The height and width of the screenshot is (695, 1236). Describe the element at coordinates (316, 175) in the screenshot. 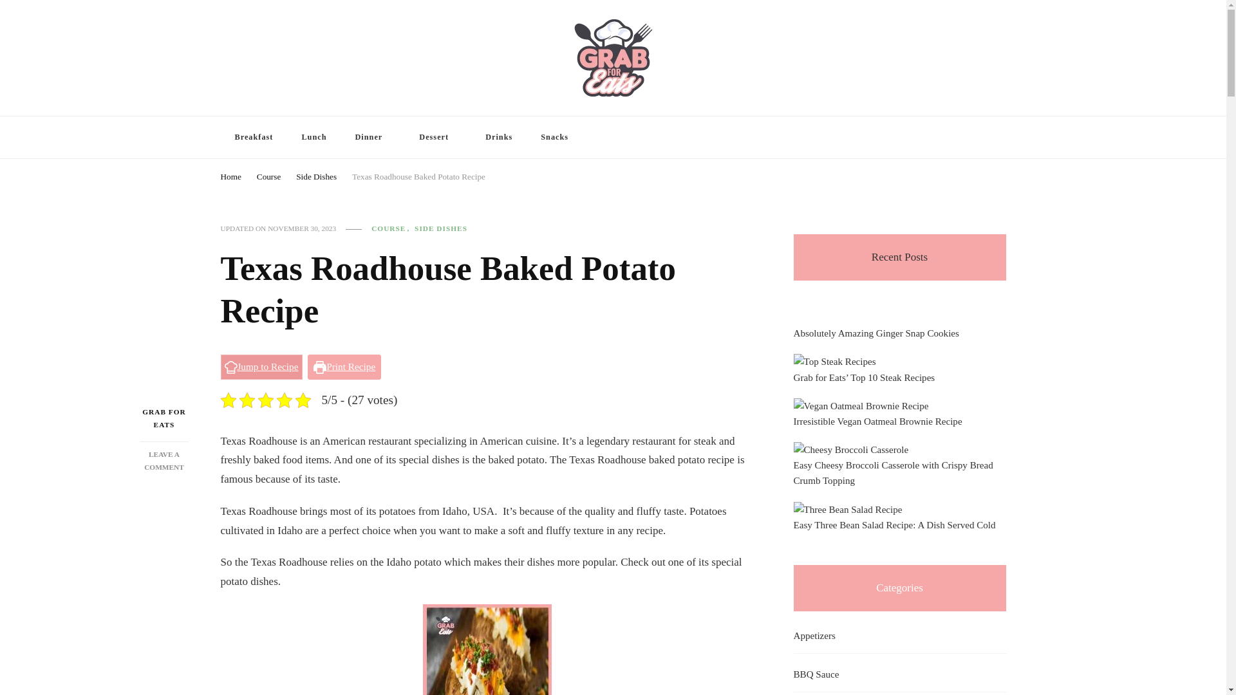

I see `Side Dishes` at that location.